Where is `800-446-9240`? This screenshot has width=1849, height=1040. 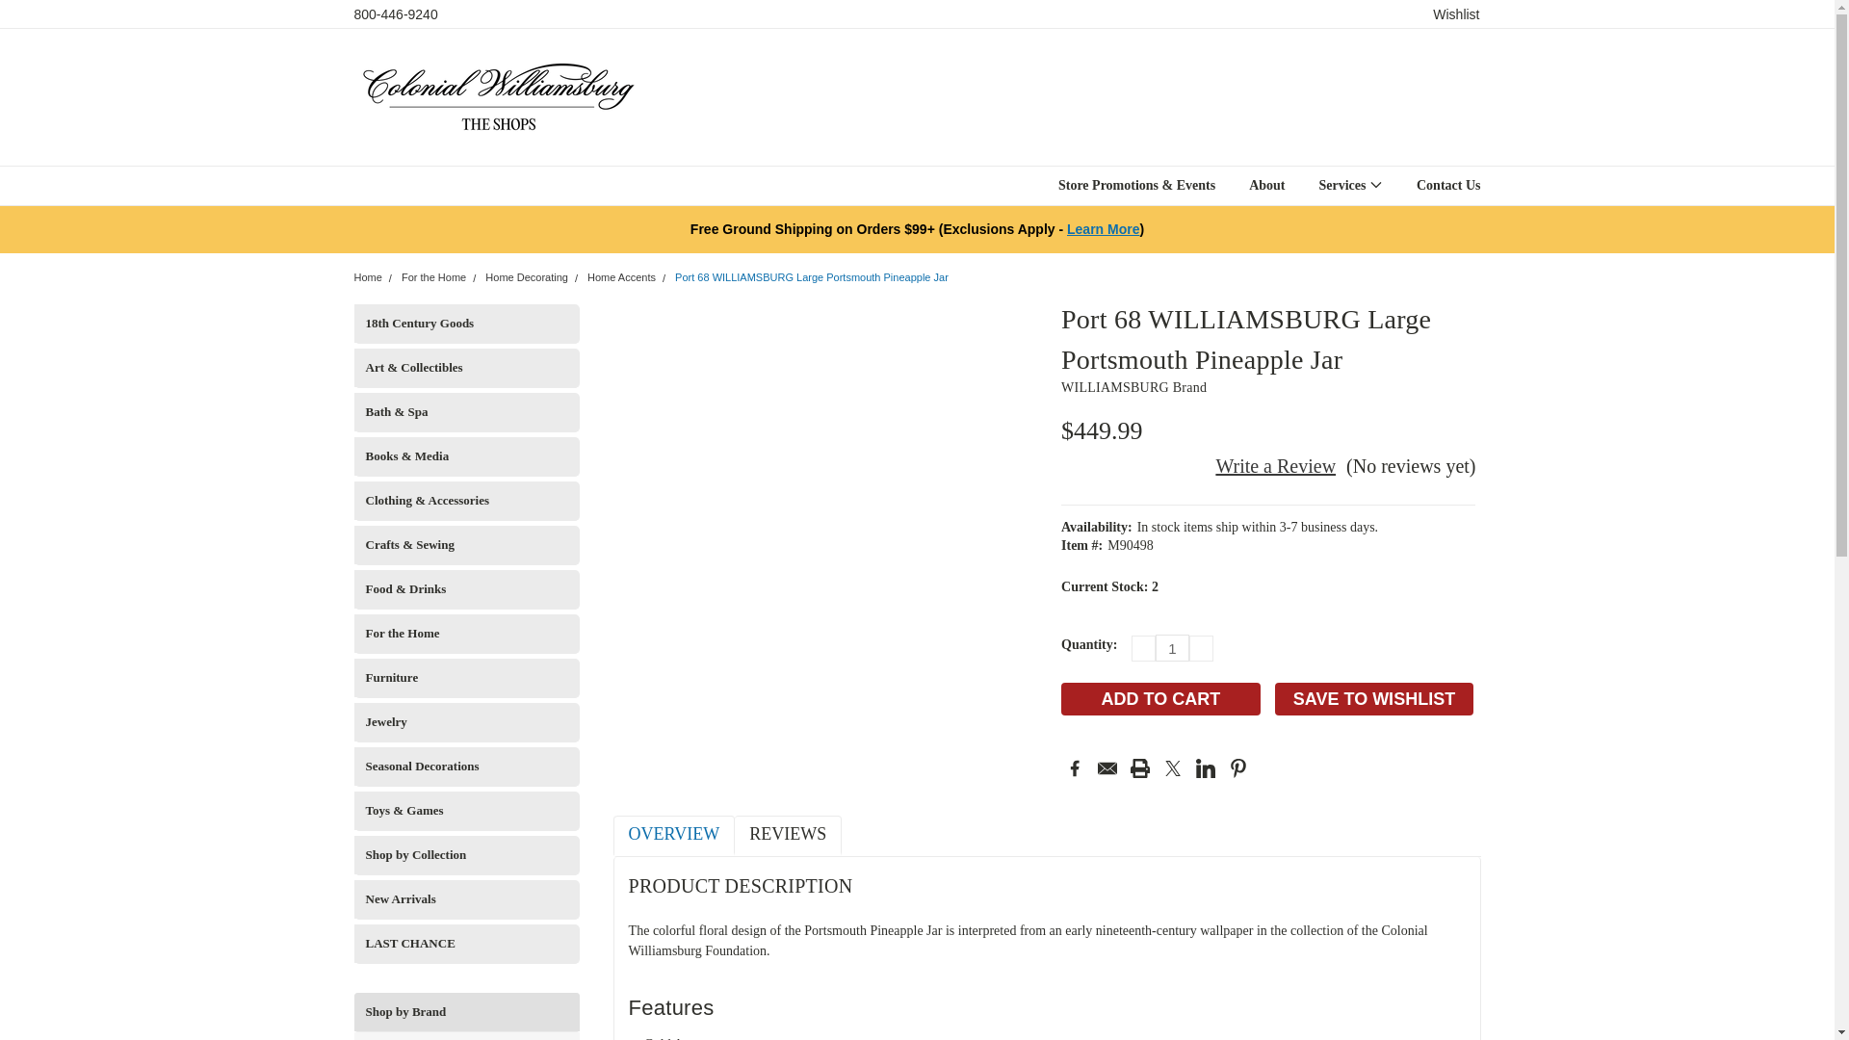 800-446-9240 is located at coordinates (397, 13).